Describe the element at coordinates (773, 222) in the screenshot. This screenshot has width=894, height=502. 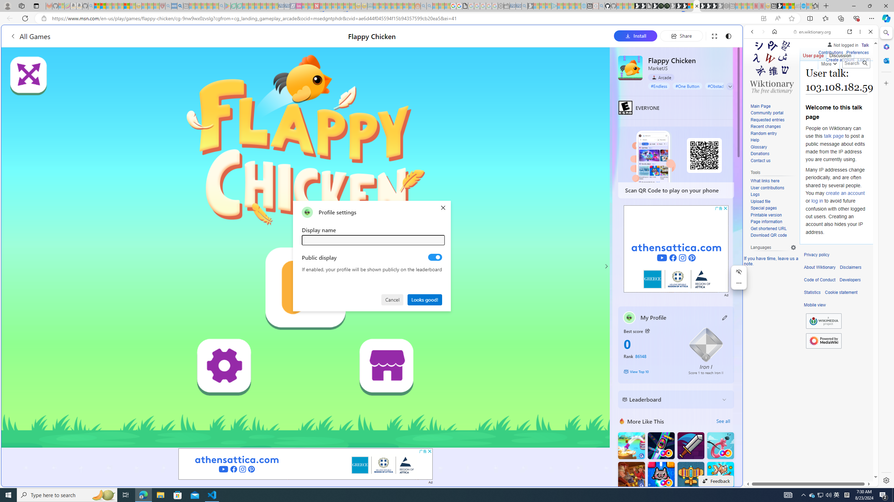
I see `Page information` at that location.